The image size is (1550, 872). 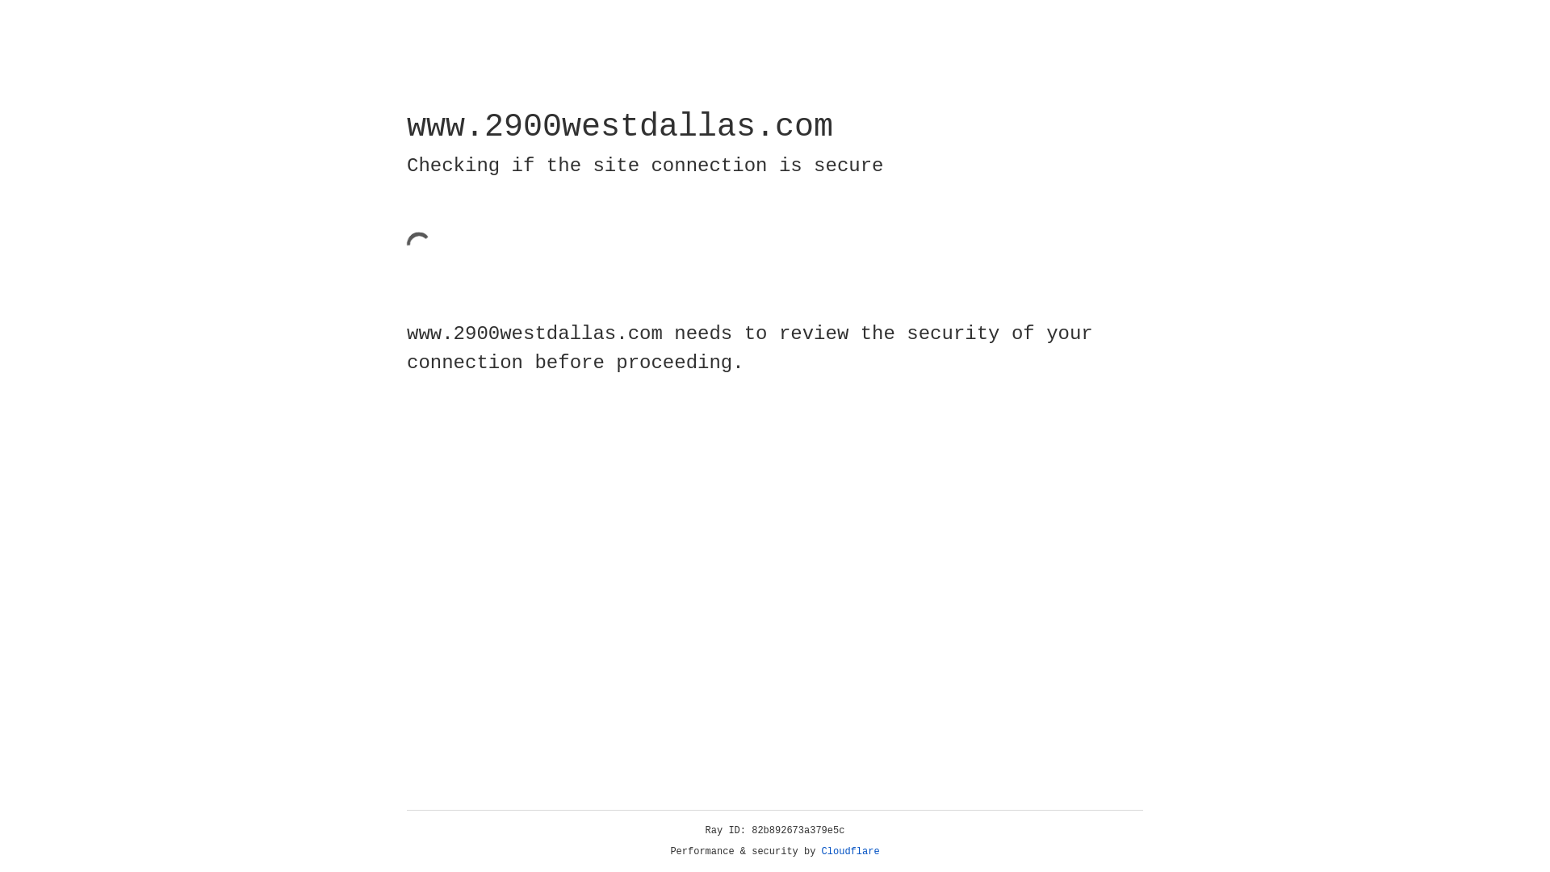 What do you see at coordinates (851, 852) in the screenshot?
I see `Cloudflare` at bounding box center [851, 852].